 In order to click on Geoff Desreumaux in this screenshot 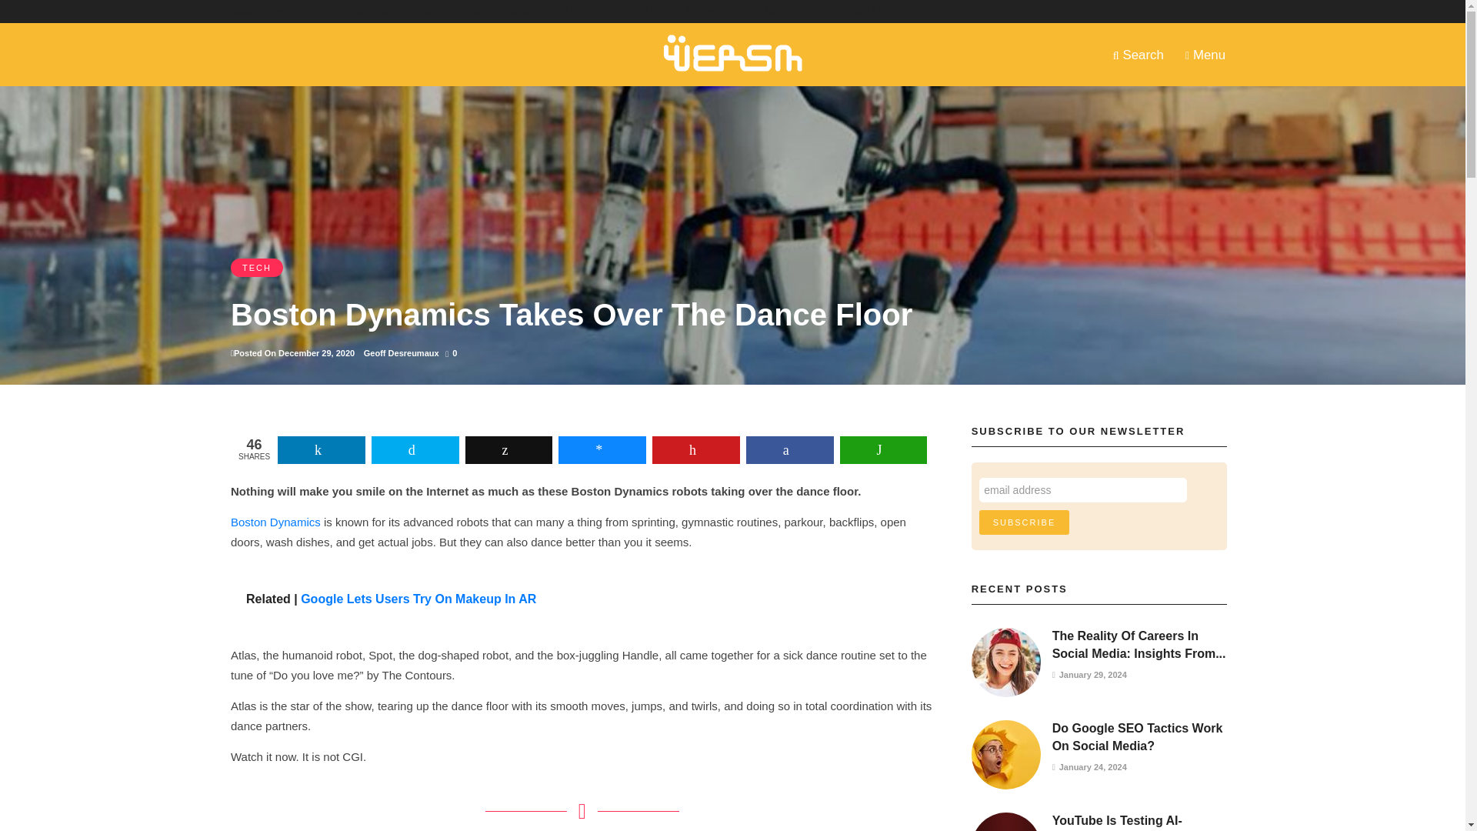, I will do `click(401, 352)`.